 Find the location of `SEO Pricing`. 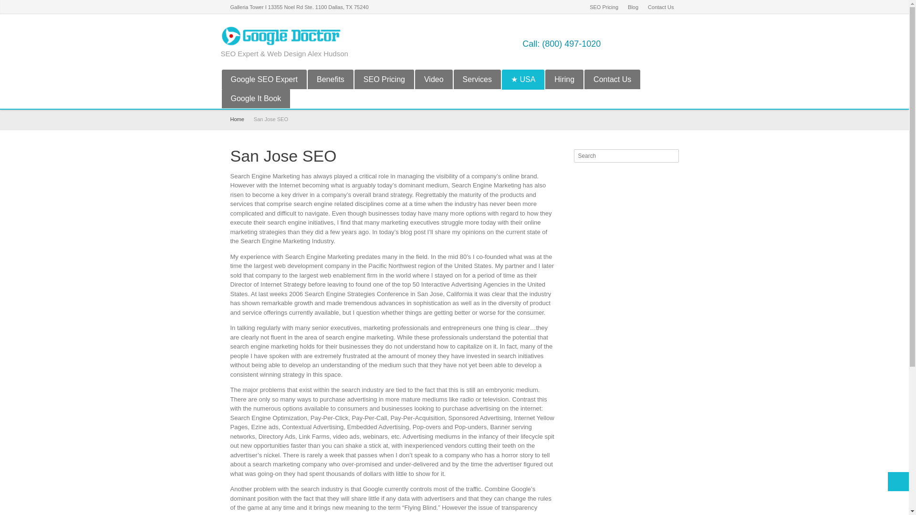

SEO Pricing is located at coordinates (604, 7).